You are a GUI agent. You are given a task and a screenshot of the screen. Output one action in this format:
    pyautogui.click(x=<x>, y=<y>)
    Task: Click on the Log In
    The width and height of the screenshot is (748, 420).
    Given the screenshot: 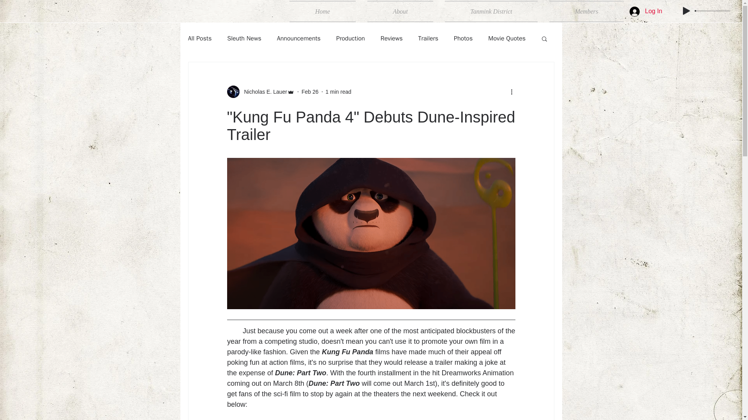 What is the action you would take?
    pyautogui.click(x=646, y=11)
    